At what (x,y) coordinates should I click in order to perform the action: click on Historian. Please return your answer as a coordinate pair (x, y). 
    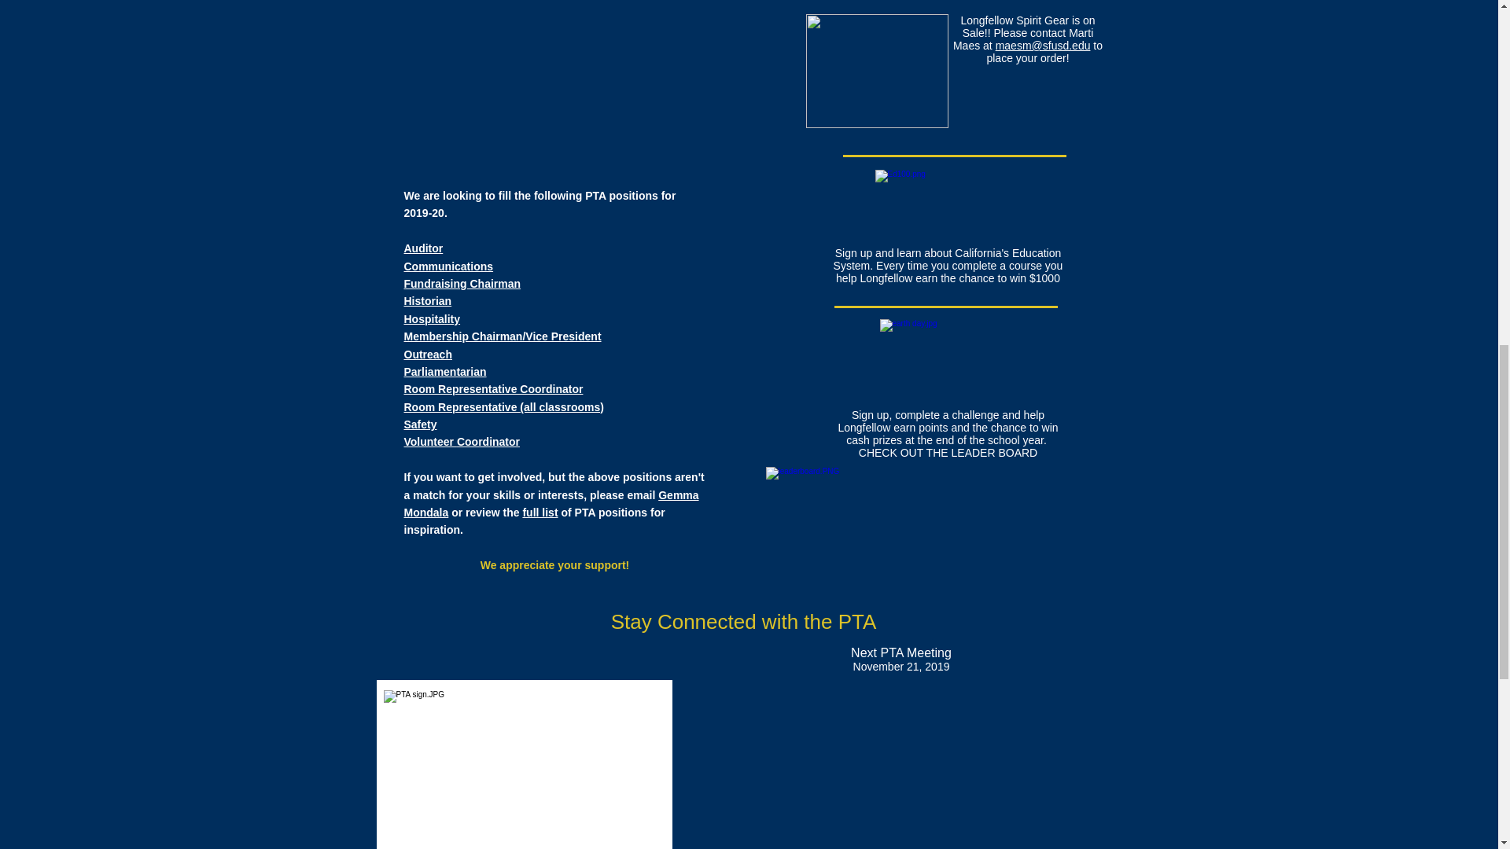
    Looking at the image, I should click on (428, 300).